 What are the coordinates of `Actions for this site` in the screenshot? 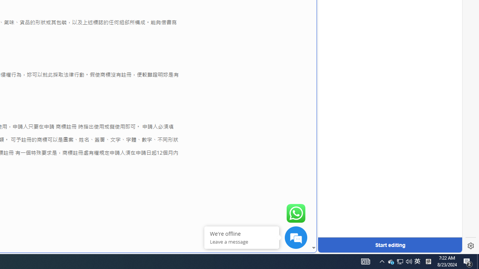 It's located at (423, 114).